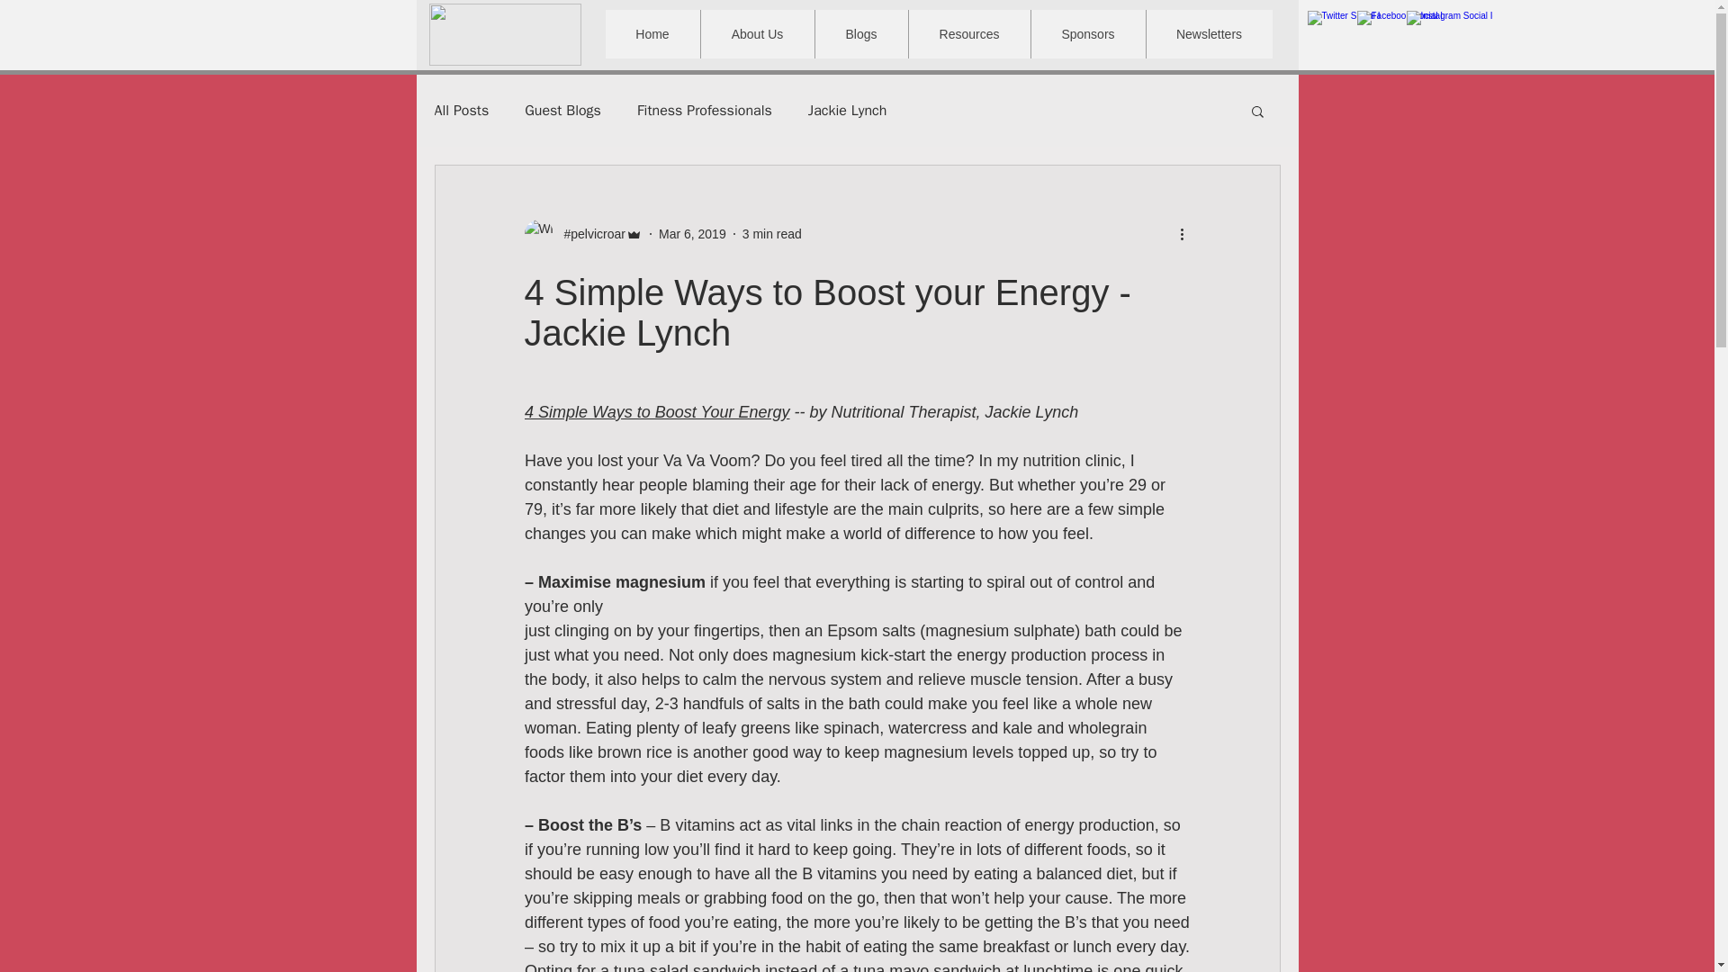  Describe the element at coordinates (691, 233) in the screenshot. I see `Mar 6, 2019` at that location.